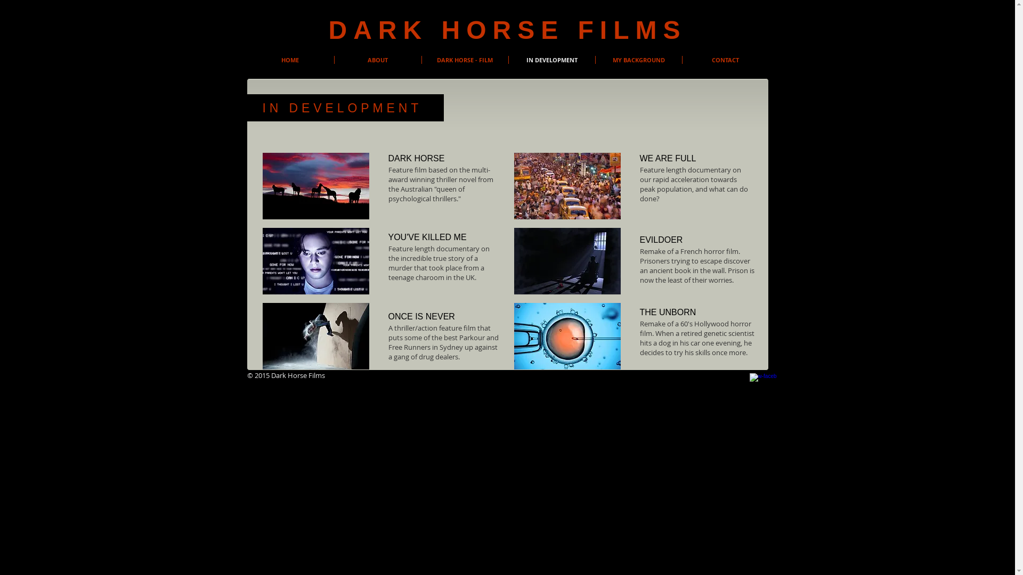 This screenshot has width=1023, height=575. Describe the element at coordinates (290, 60) in the screenshot. I see `HOME` at that location.